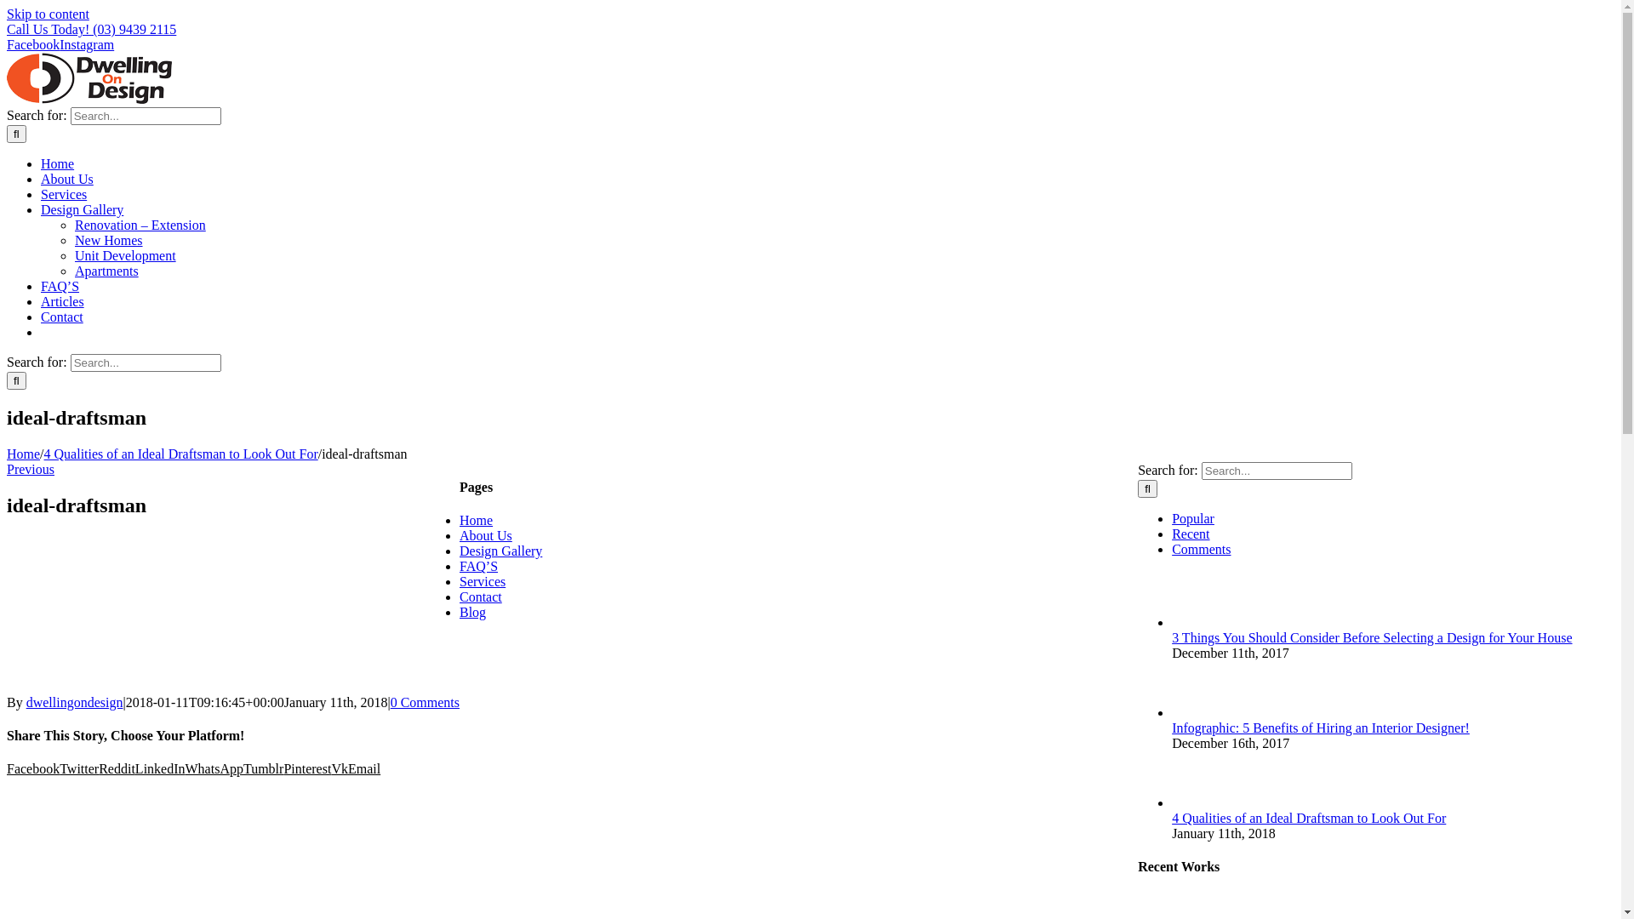  I want to click on Services, so click(64, 194).